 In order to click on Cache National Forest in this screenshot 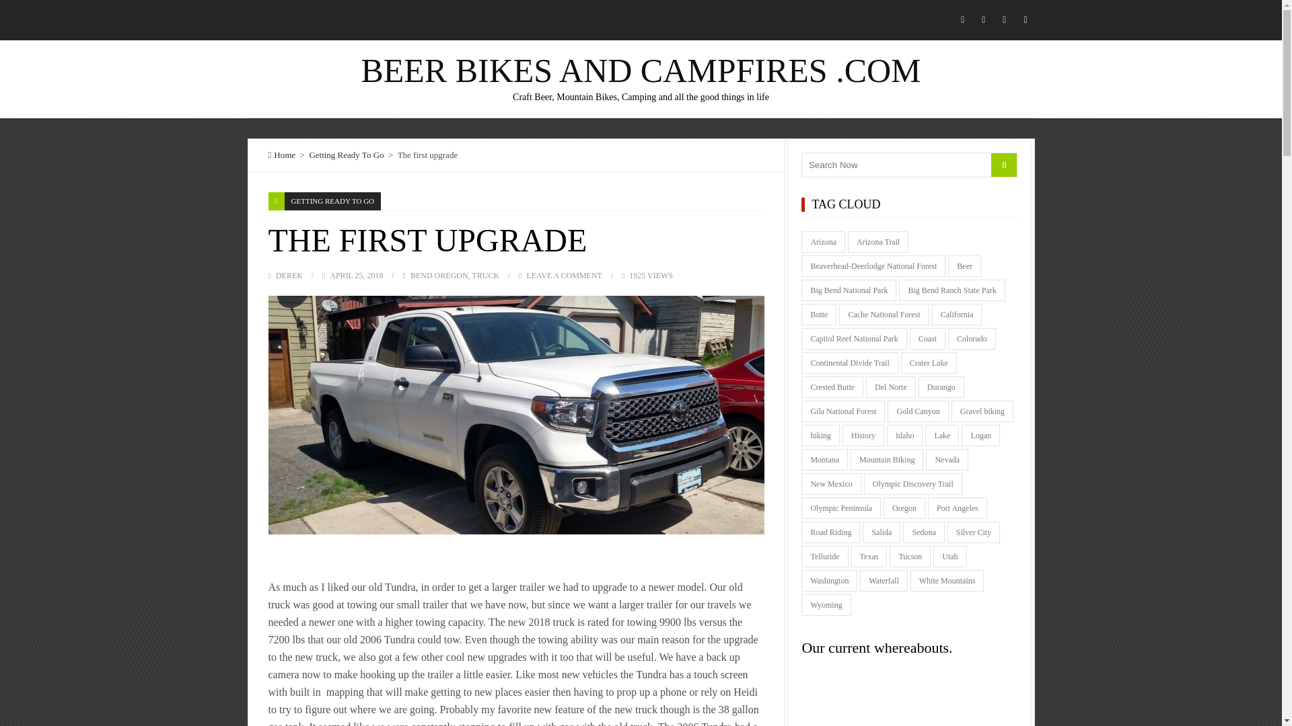, I will do `click(884, 315)`.